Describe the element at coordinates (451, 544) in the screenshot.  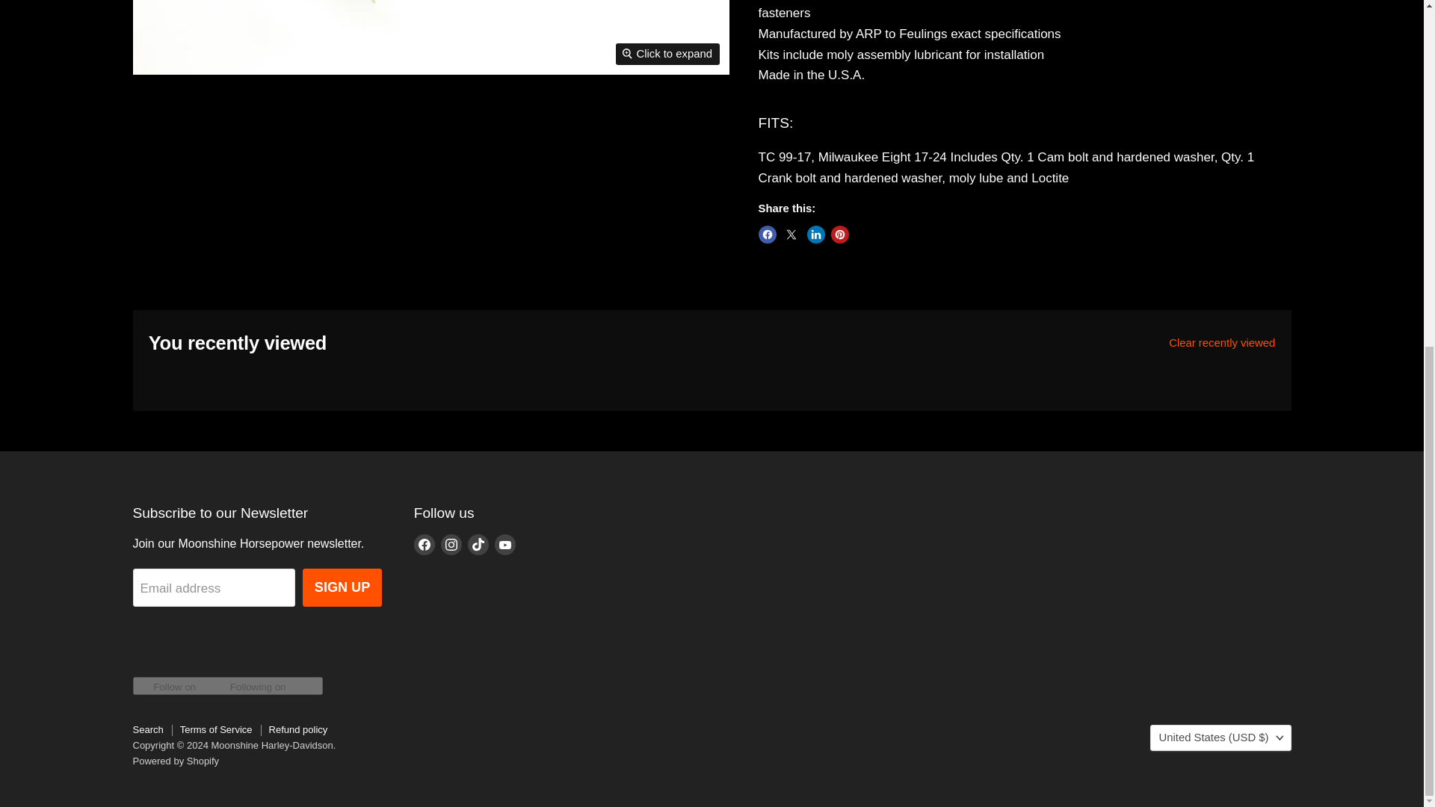
I see `Instagram` at that location.